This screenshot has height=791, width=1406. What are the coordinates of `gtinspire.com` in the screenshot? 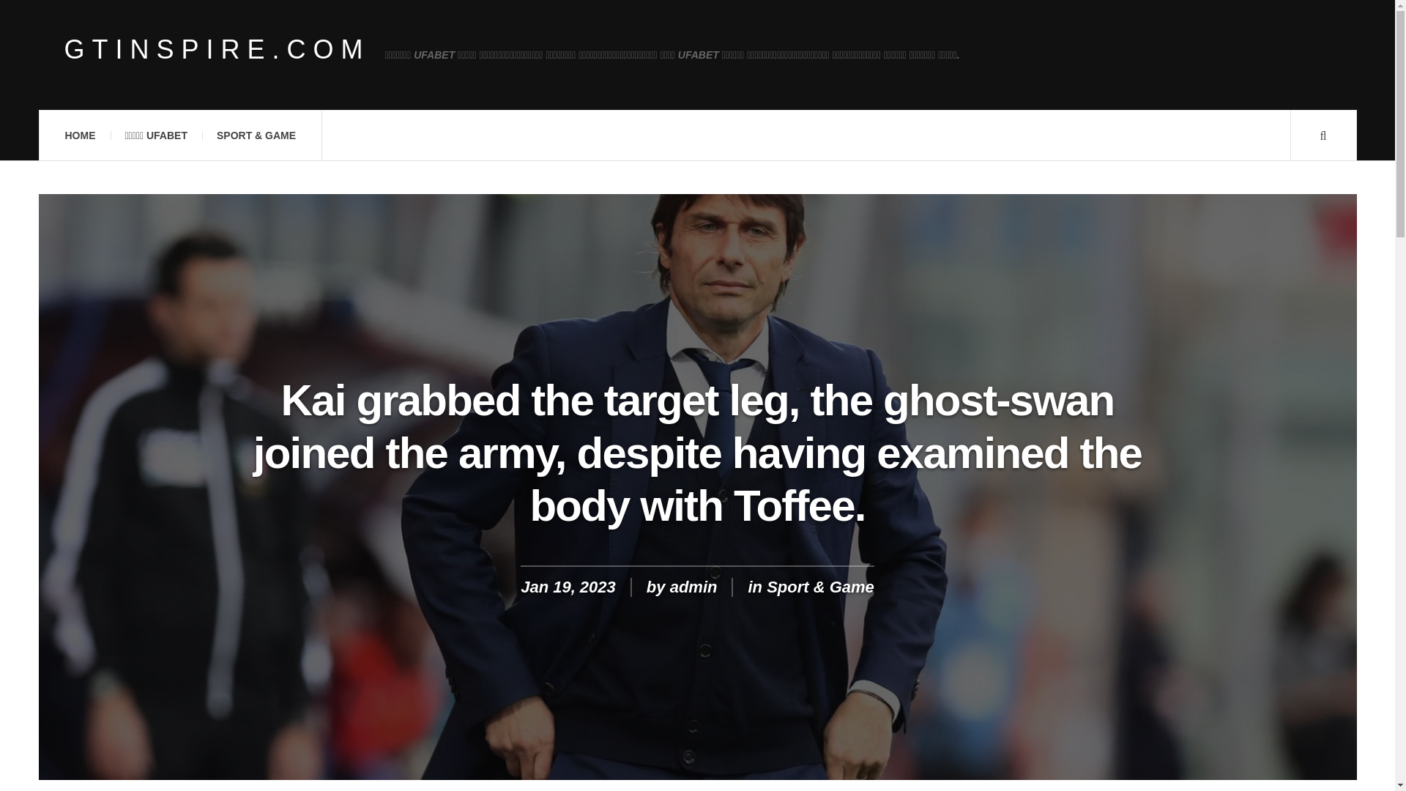 It's located at (217, 50).